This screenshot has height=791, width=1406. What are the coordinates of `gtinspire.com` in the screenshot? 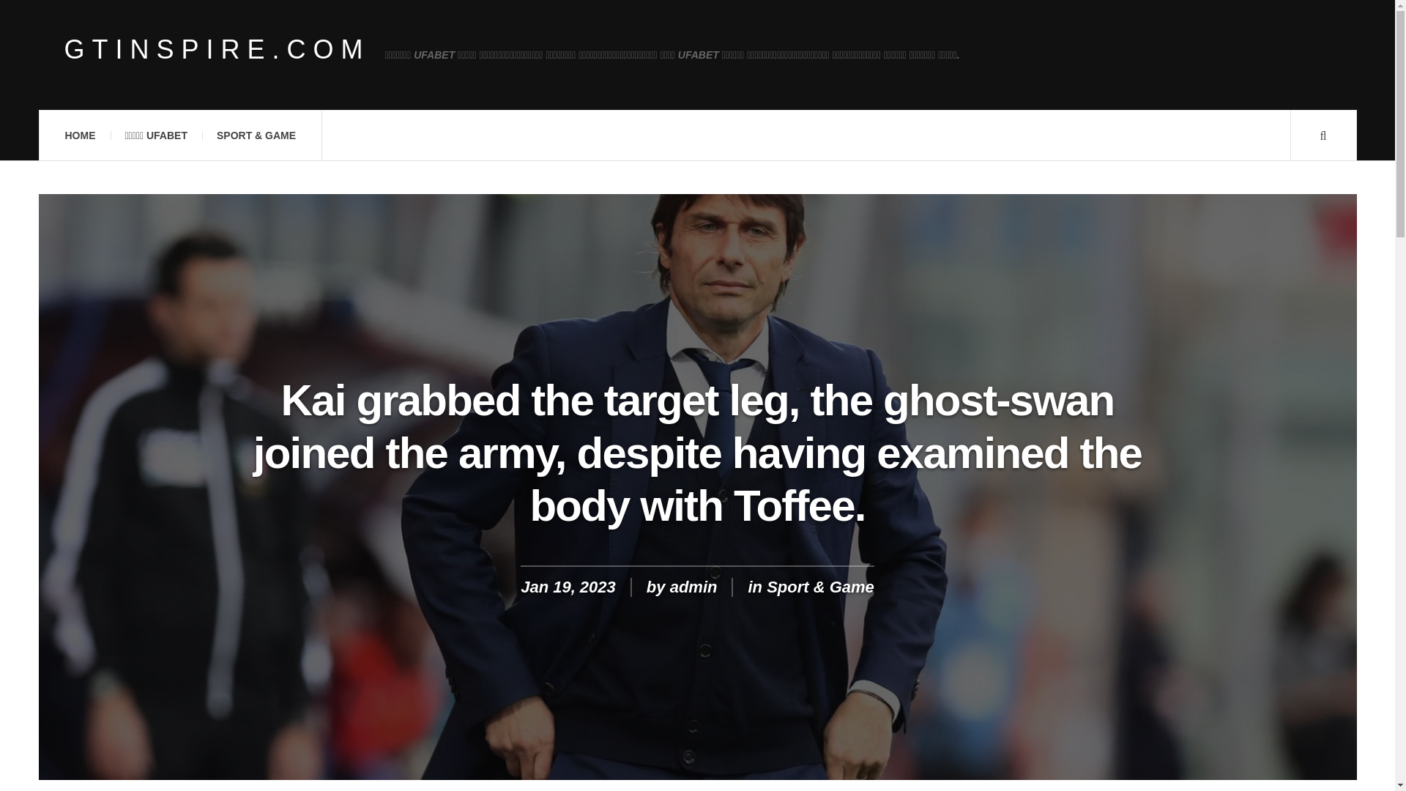 It's located at (217, 50).